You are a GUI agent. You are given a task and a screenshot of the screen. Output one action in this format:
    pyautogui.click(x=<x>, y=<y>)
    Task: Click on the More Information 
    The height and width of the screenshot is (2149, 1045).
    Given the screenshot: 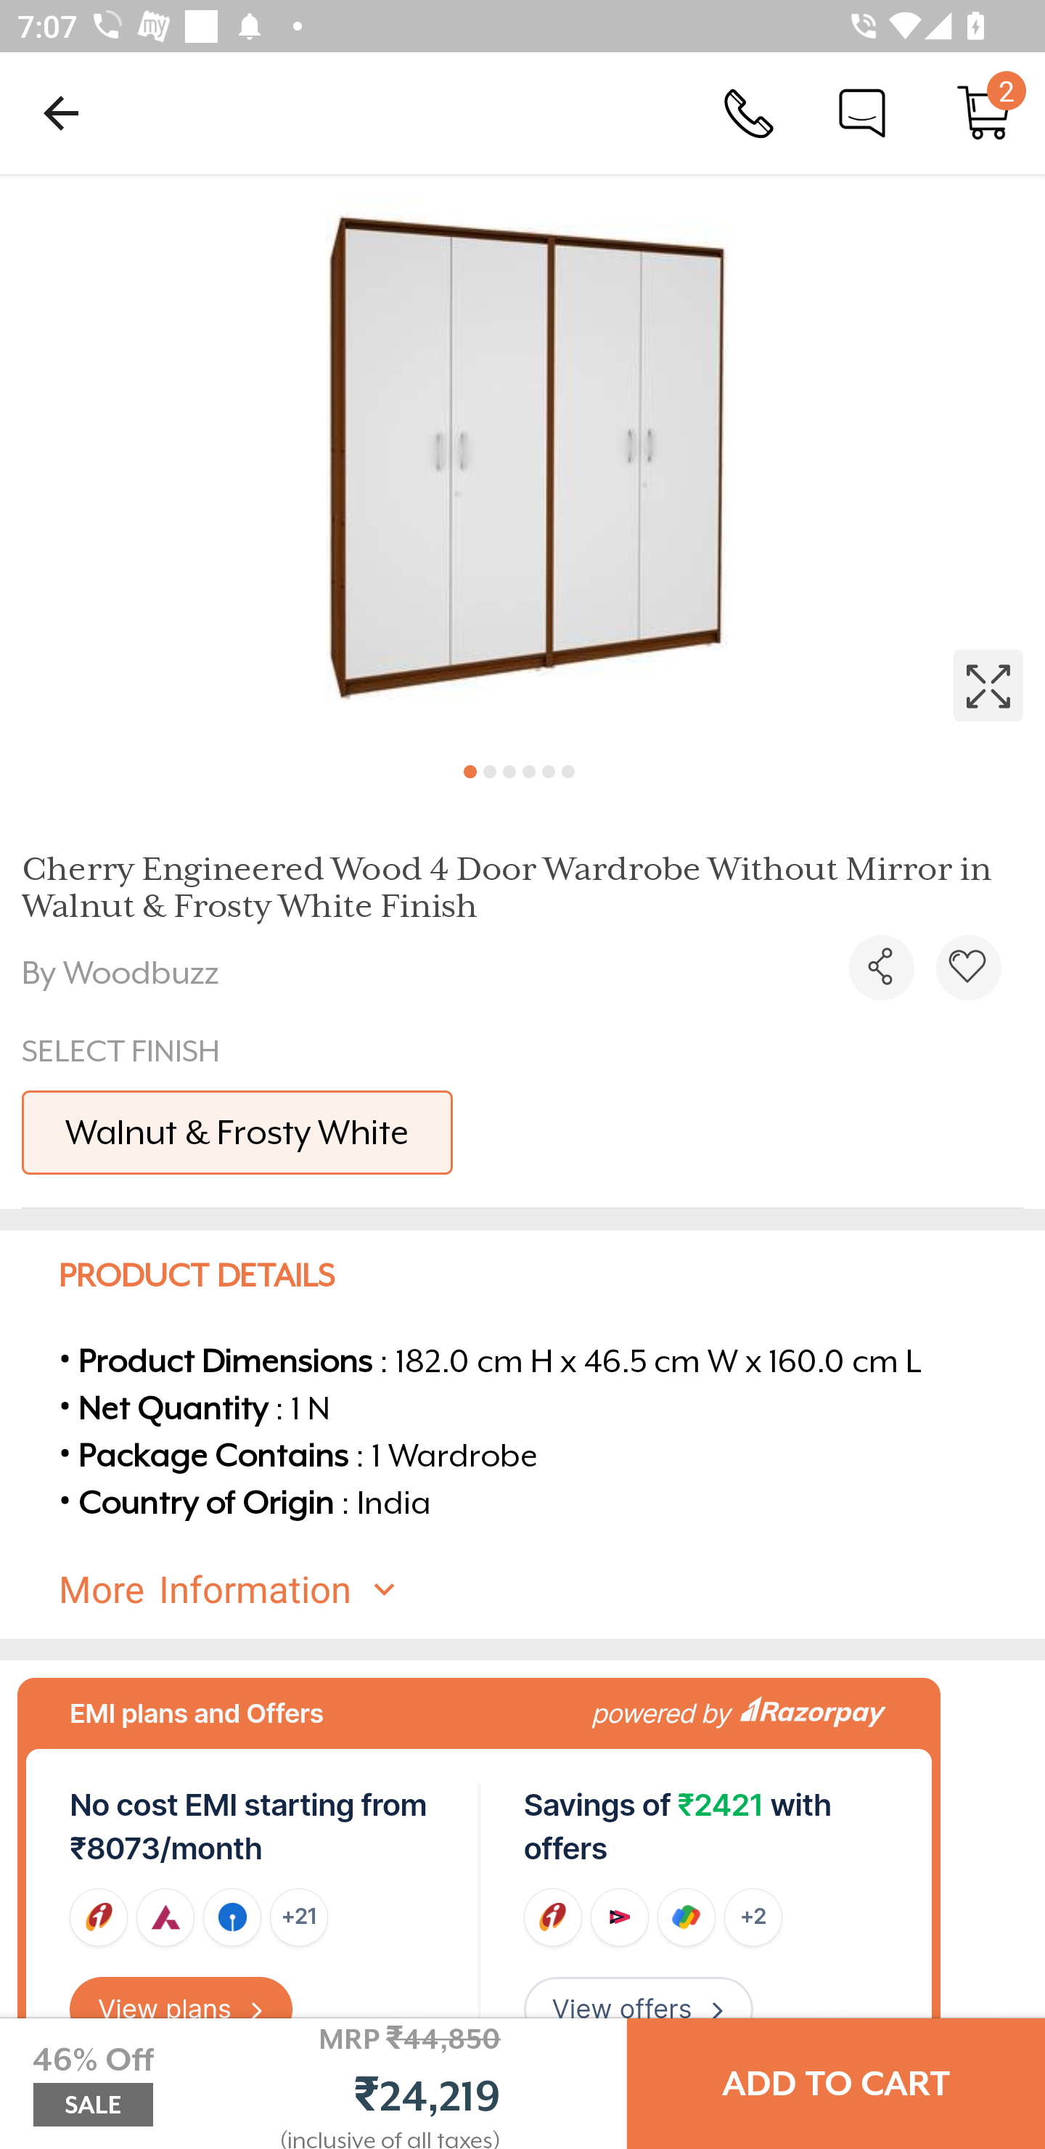 What is the action you would take?
    pyautogui.click(x=544, y=1590)
    